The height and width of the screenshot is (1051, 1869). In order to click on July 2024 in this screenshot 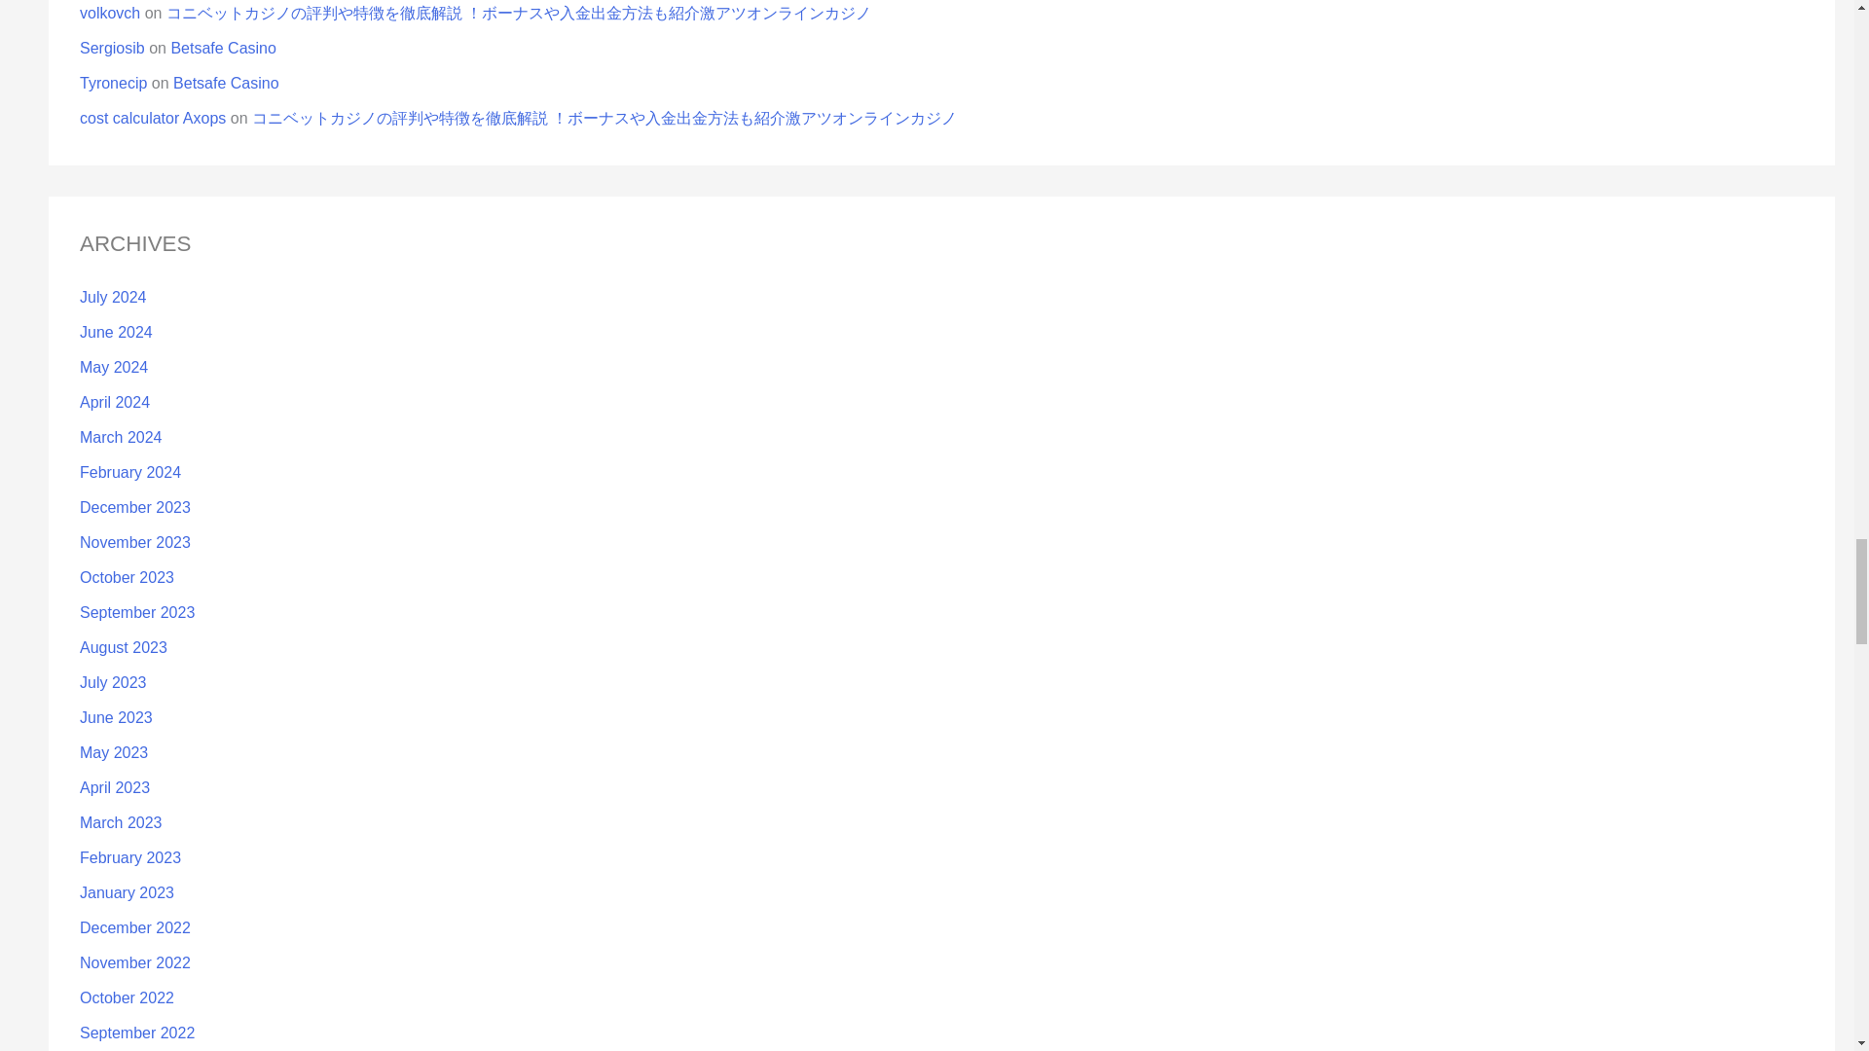, I will do `click(113, 298)`.